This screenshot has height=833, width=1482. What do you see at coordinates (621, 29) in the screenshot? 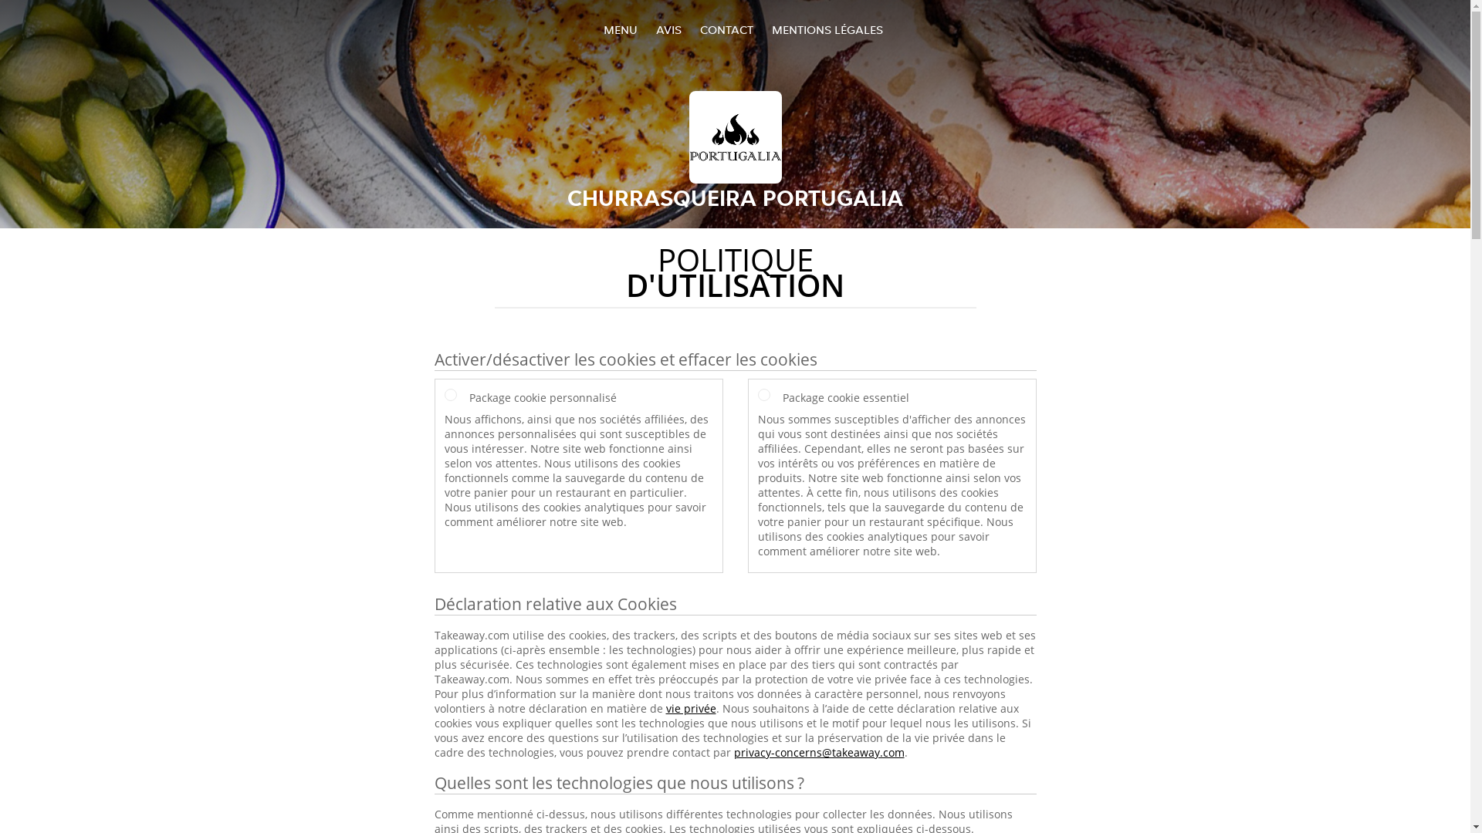
I see `MENU` at bounding box center [621, 29].